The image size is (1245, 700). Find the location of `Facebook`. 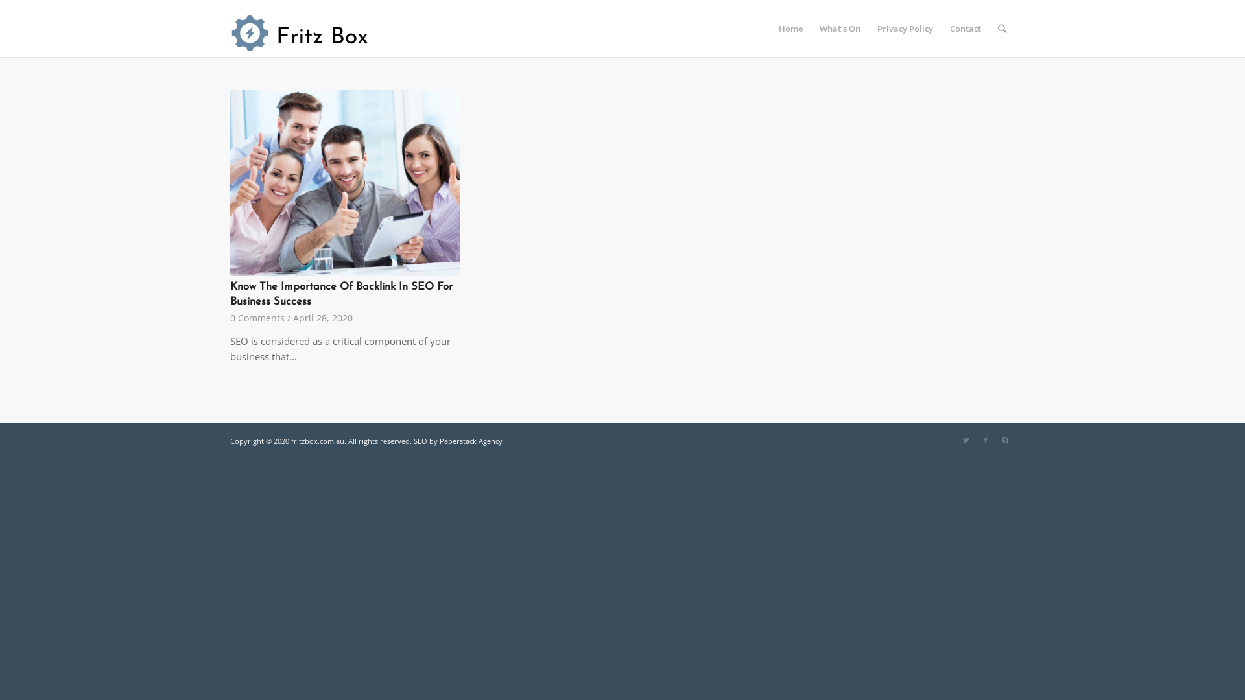

Facebook is located at coordinates (986, 440).